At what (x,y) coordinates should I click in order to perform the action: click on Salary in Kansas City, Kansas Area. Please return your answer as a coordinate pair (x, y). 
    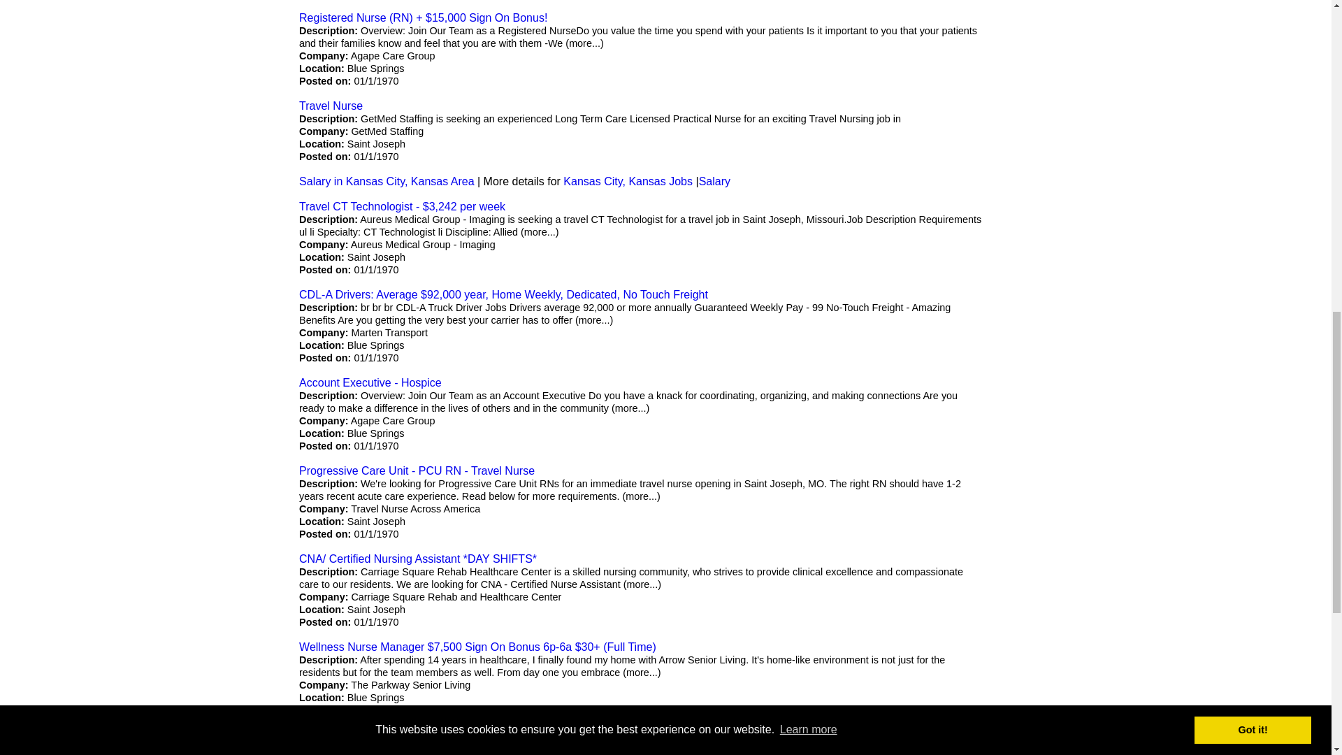
    Looking at the image, I should click on (387, 180).